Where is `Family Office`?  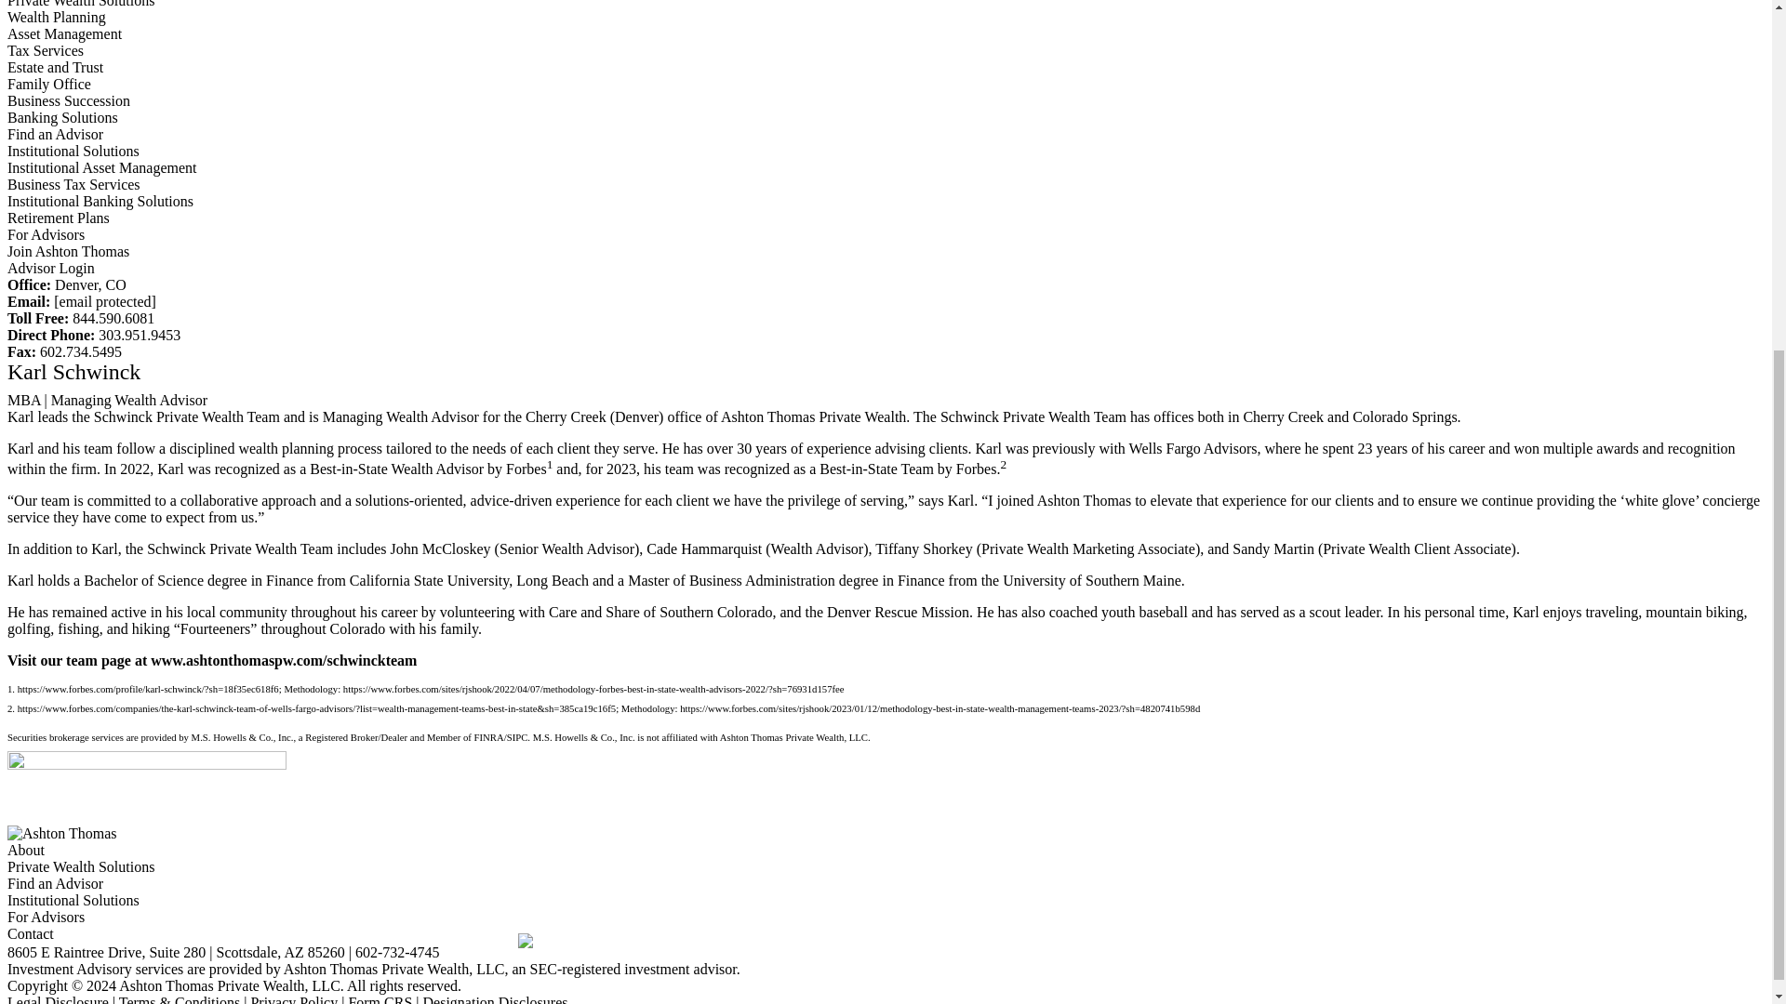 Family Office is located at coordinates (48, 84).